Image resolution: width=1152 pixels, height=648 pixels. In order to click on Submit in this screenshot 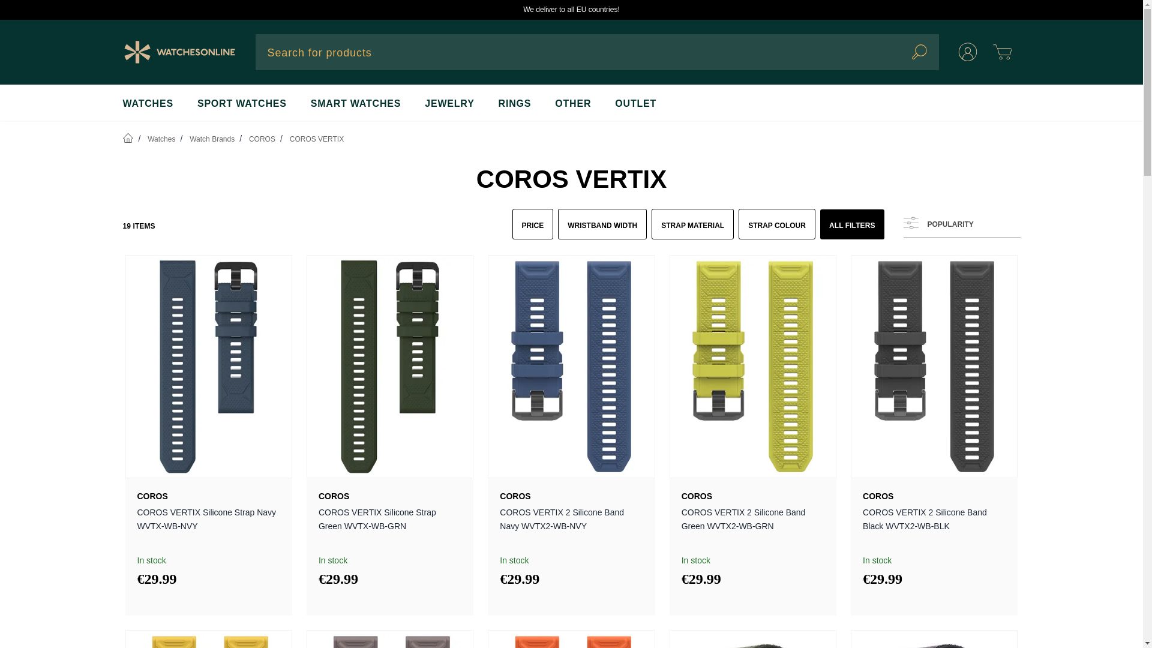, I will do `click(919, 52)`.